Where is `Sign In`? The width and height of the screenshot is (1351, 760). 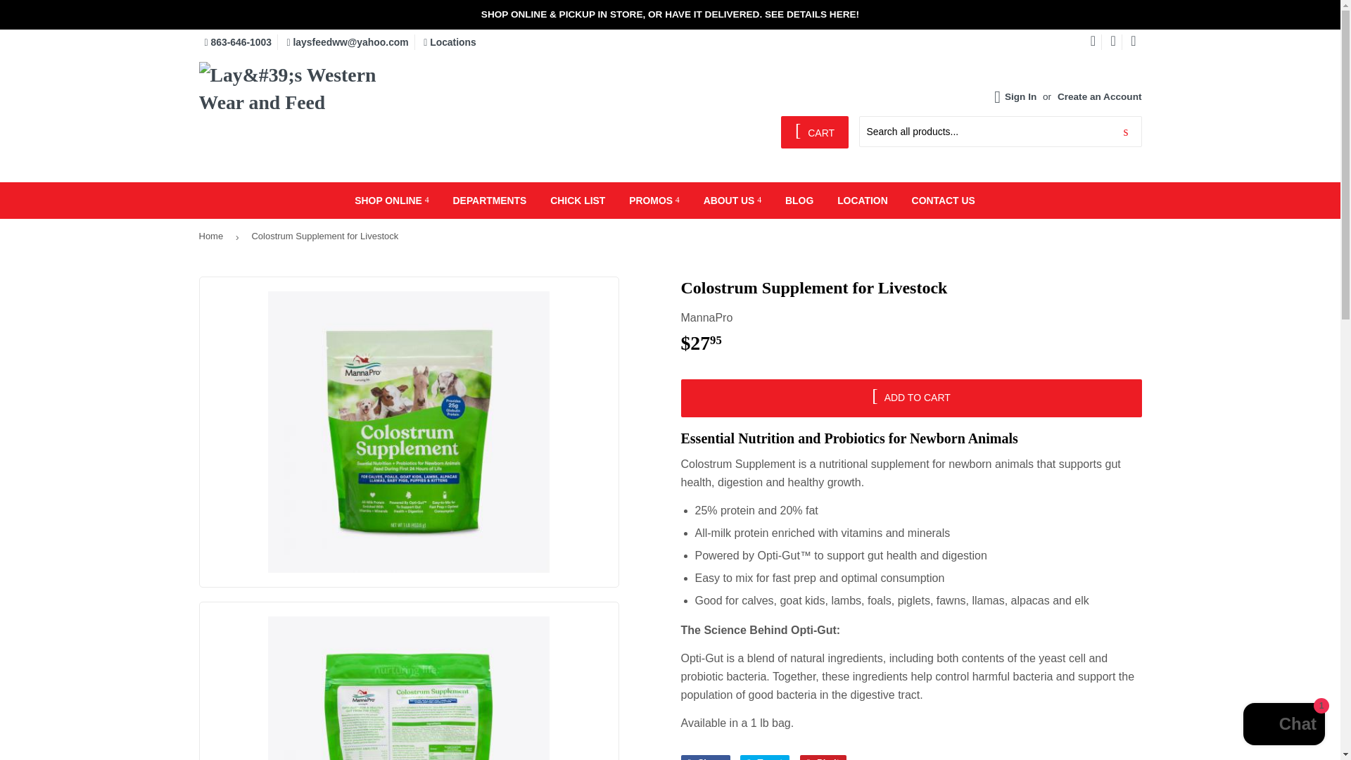
Sign In is located at coordinates (1020, 96).